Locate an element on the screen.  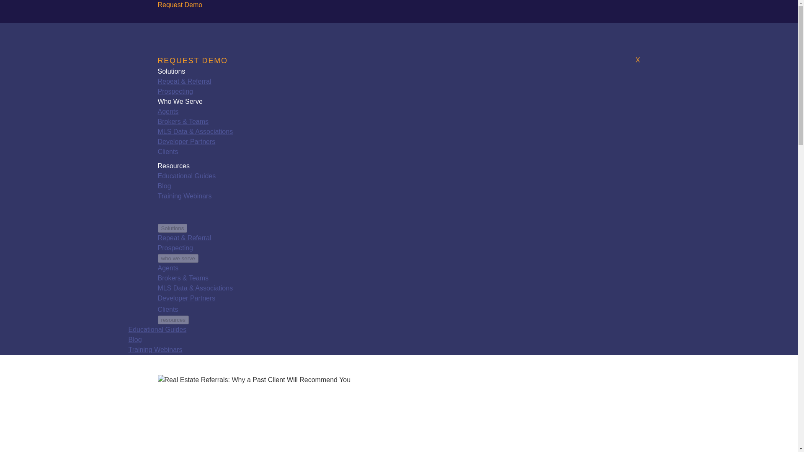
Clients is located at coordinates (167, 310).